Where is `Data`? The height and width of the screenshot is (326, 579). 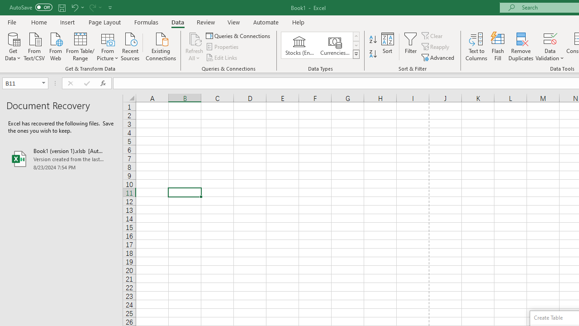
Data is located at coordinates (177, 22).